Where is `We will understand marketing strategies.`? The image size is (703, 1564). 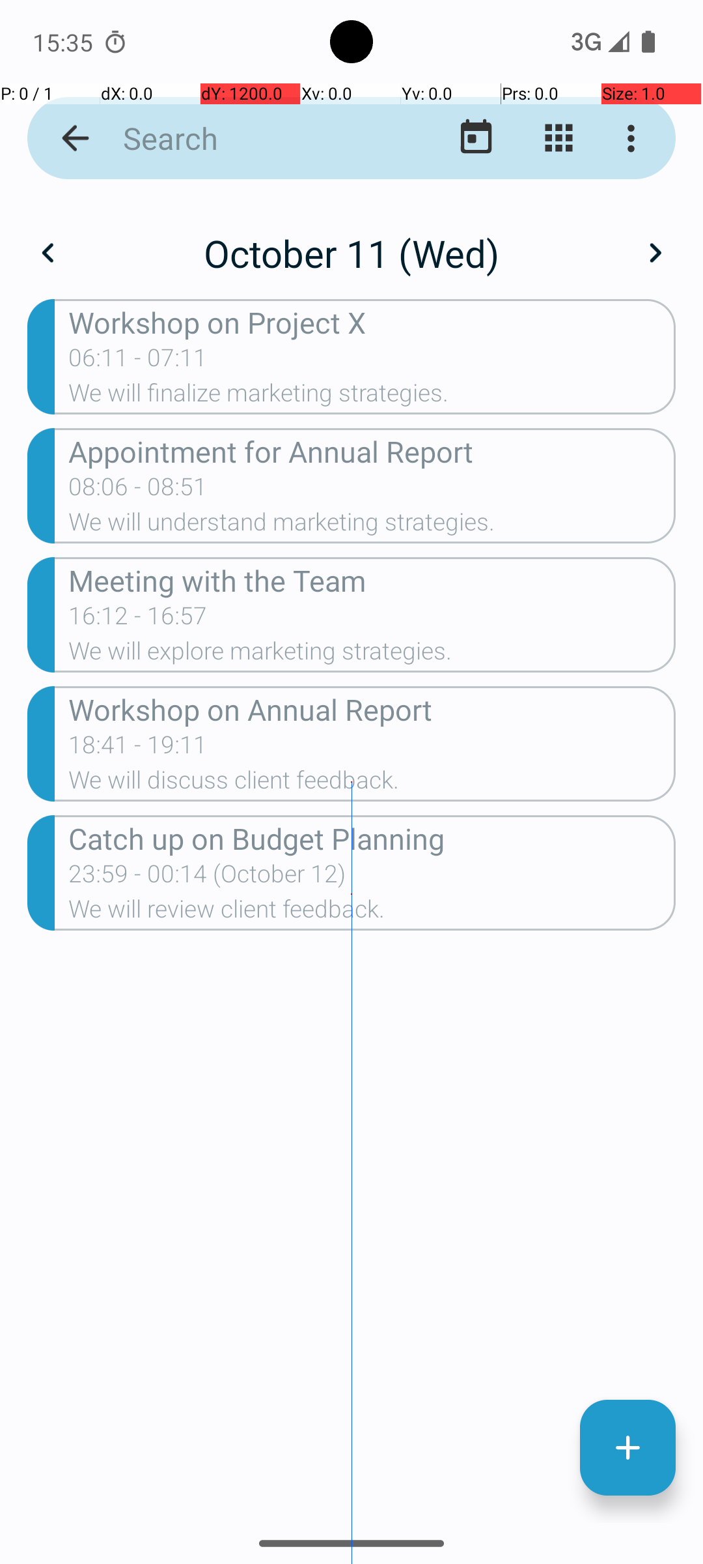 We will understand marketing strategies. is located at coordinates (372, 525).